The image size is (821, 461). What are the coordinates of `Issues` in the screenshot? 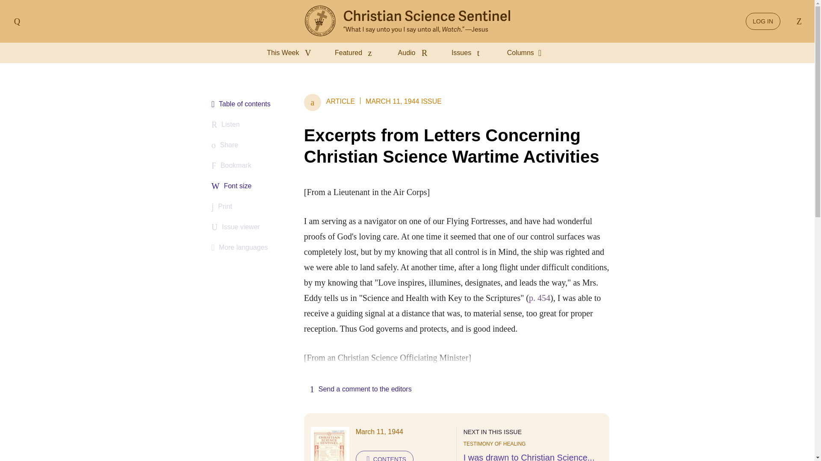 It's located at (469, 53).